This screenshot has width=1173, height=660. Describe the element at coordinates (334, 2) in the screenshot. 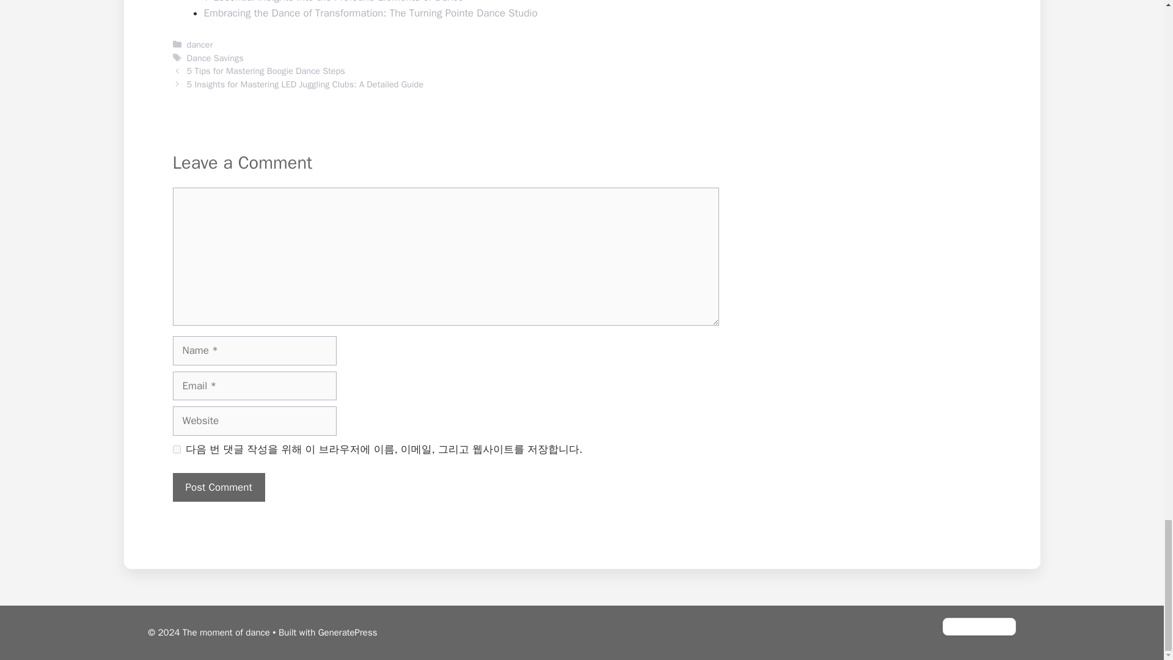

I see `7 Essential Insights into the Profound Elements of Dance` at that location.